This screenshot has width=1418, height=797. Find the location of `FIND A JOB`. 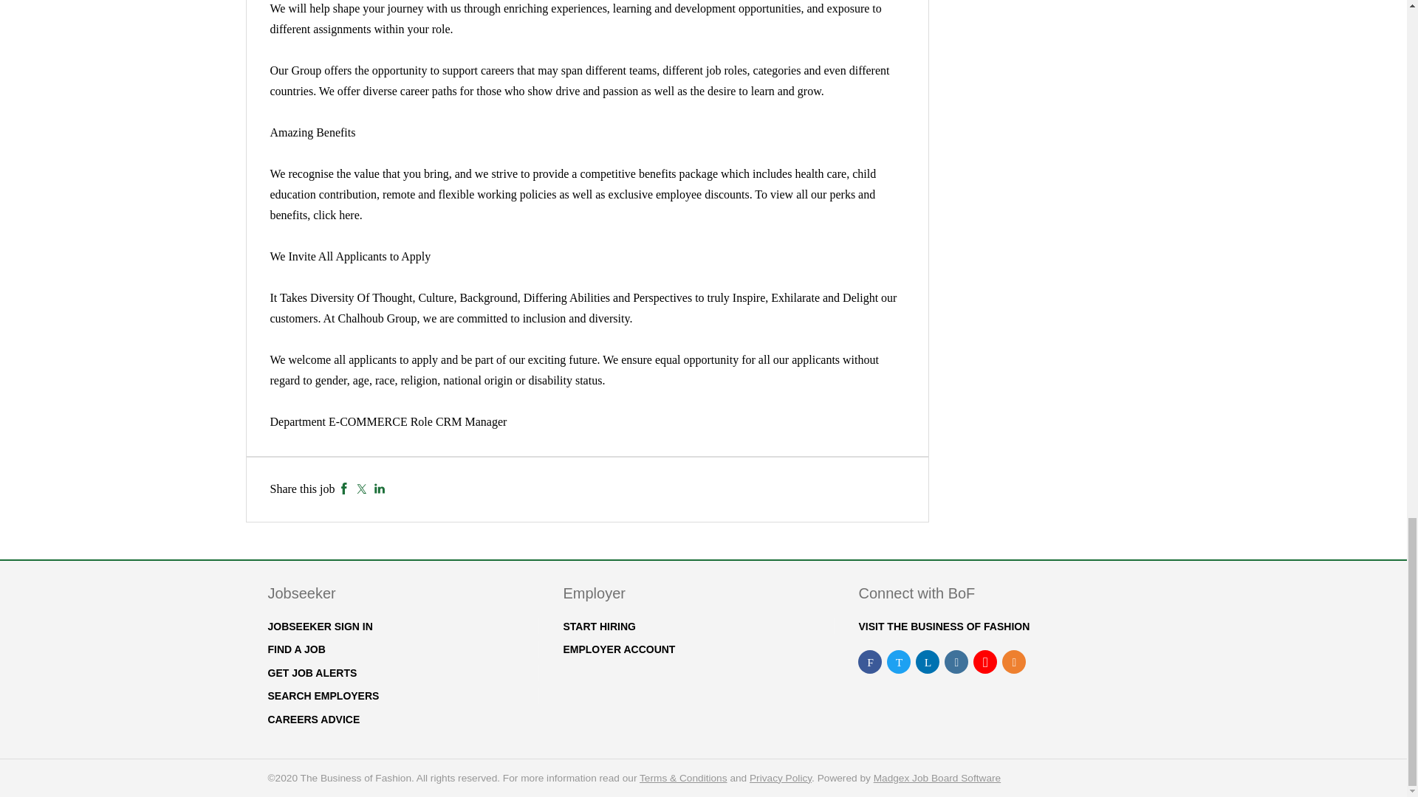

FIND A JOB is located at coordinates (295, 649).